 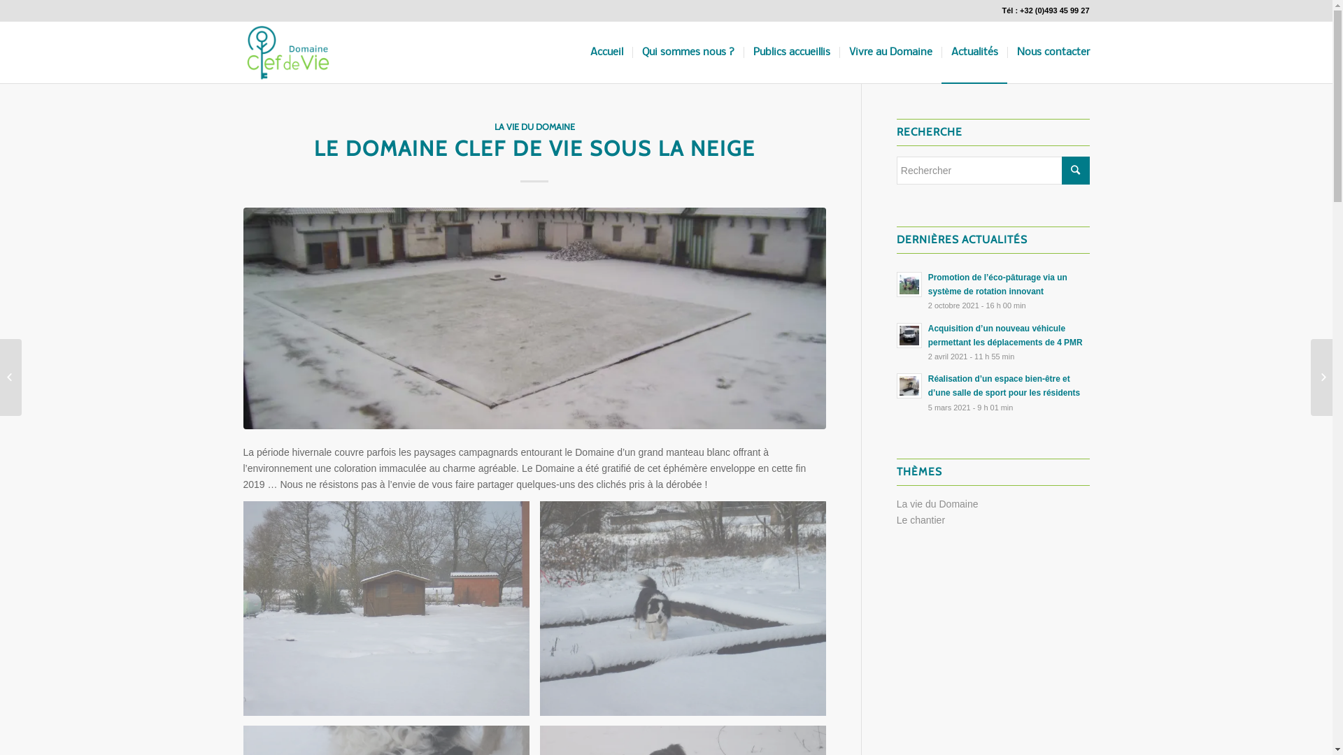 What do you see at coordinates (606, 52) in the screenshot?
I see `Accueil` at bounding box center [606, 52].